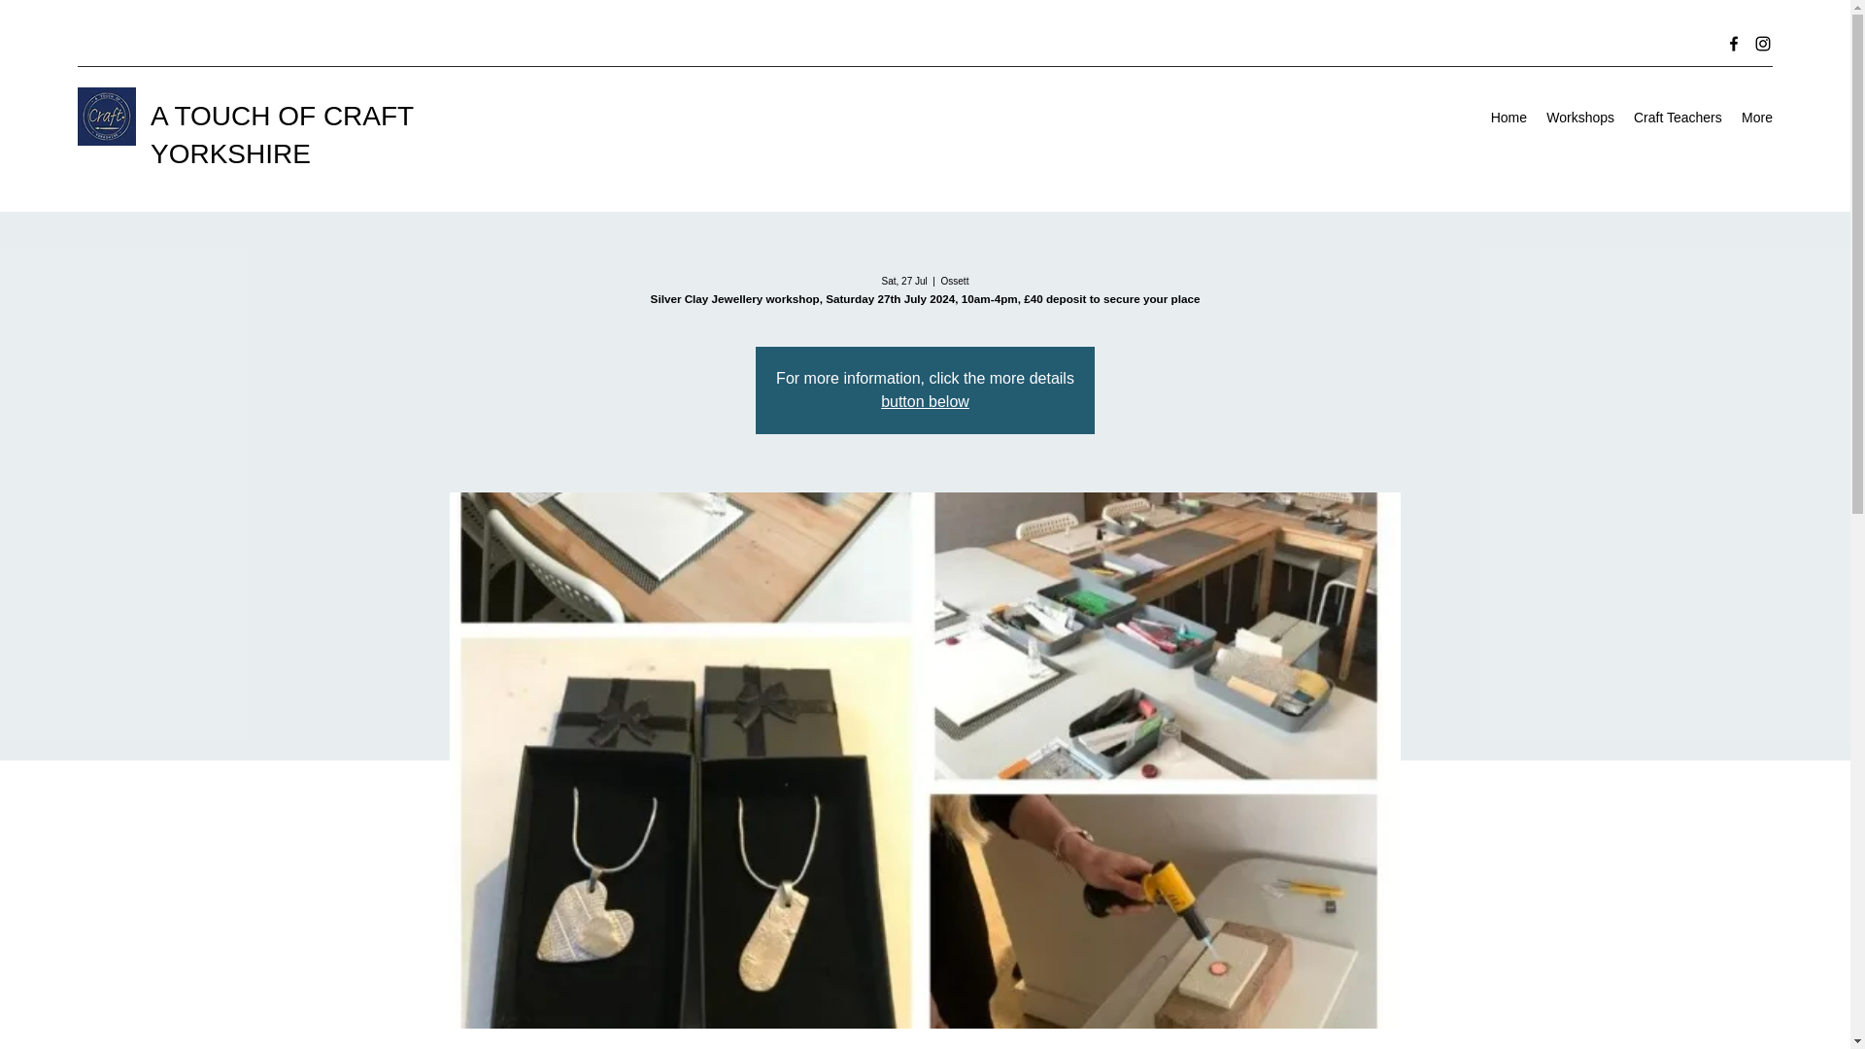 The image size is (1865, 1049). Describe the element at coordinates (1509, 117) in the screenshot. I see `Home` at that location.